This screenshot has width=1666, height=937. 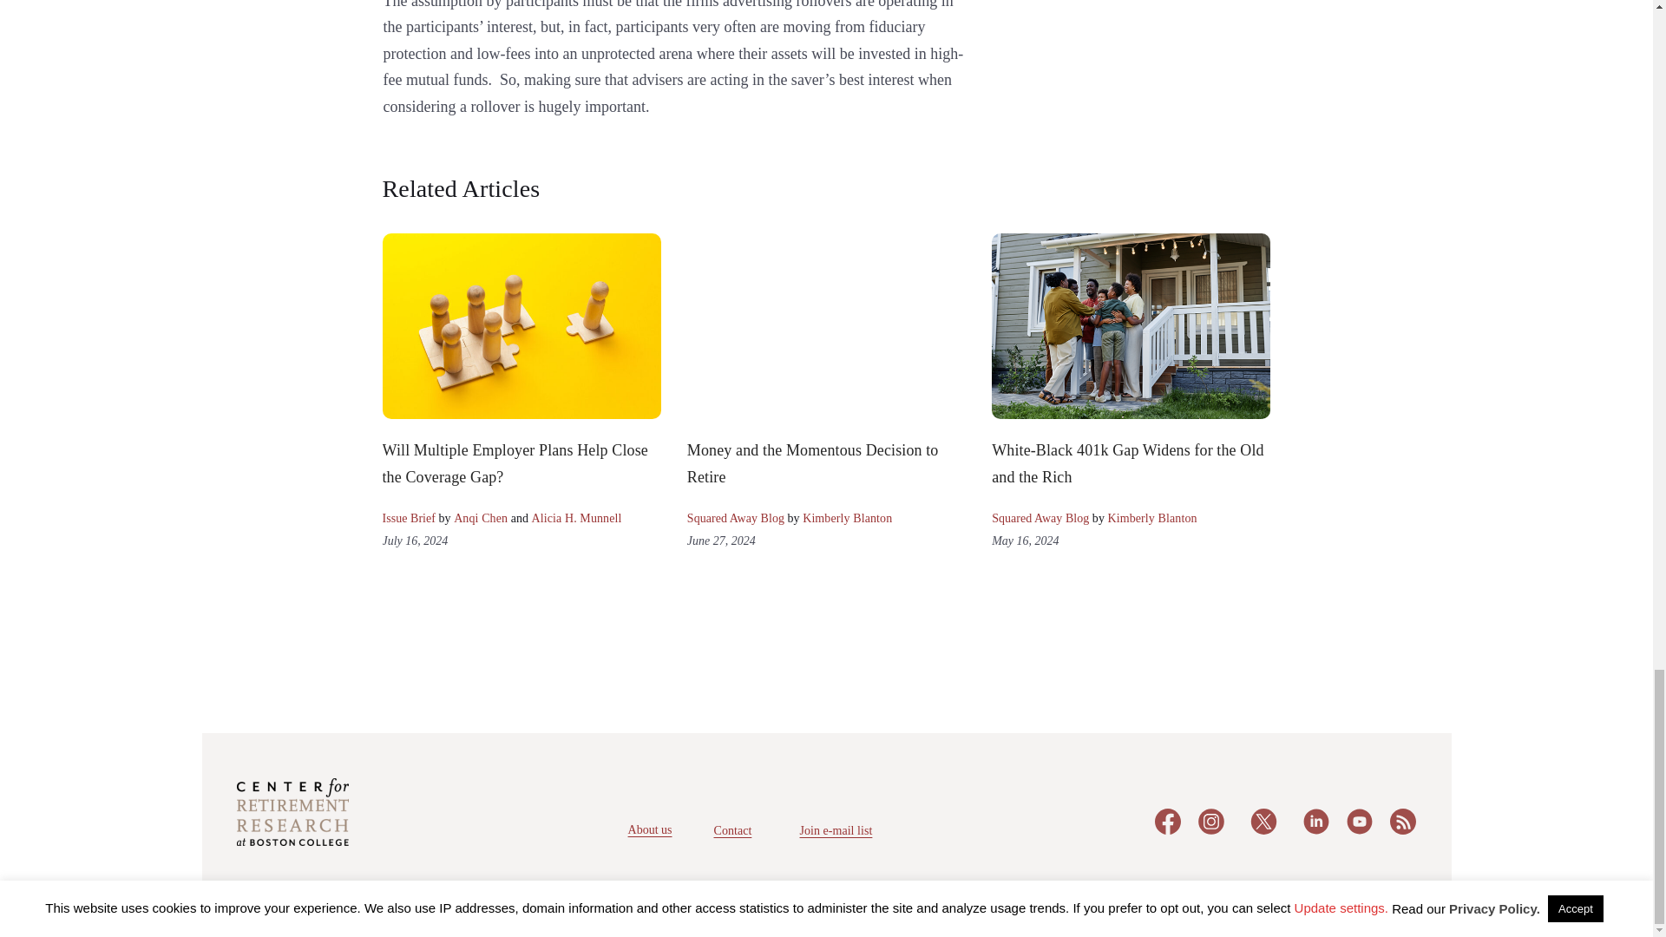 What do you see at coordinates (514, 463) in the screenshot?
I see `Will Multiple Employer Plans Help Close the Coverage Gap?` at bounding box center [514, 463].